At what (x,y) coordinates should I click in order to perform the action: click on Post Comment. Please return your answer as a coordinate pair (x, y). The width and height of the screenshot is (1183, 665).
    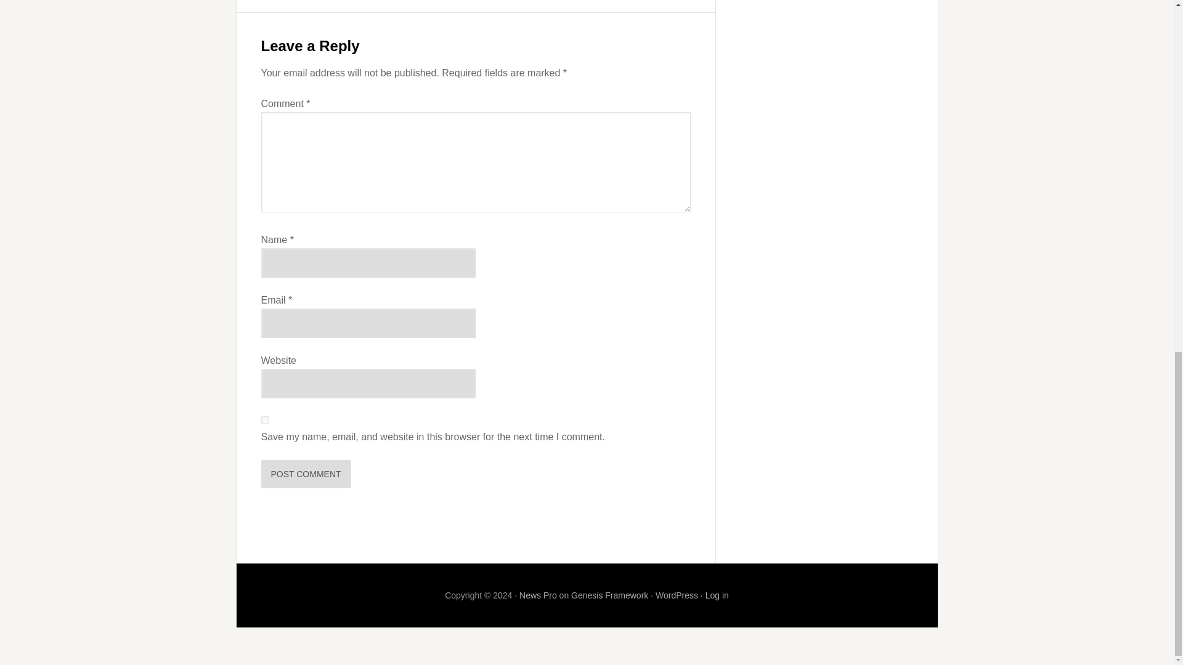
    Looking at the image, I should click on (306, 474).